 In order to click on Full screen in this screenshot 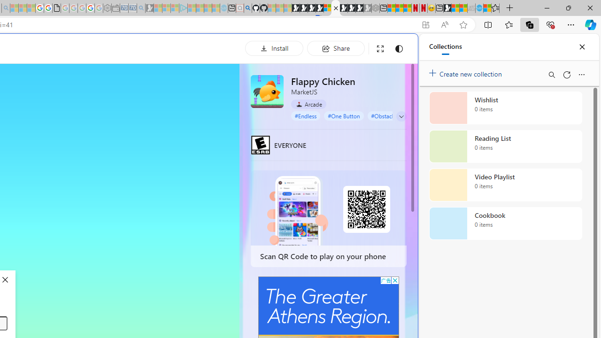, I will do `click(380, 49)`.